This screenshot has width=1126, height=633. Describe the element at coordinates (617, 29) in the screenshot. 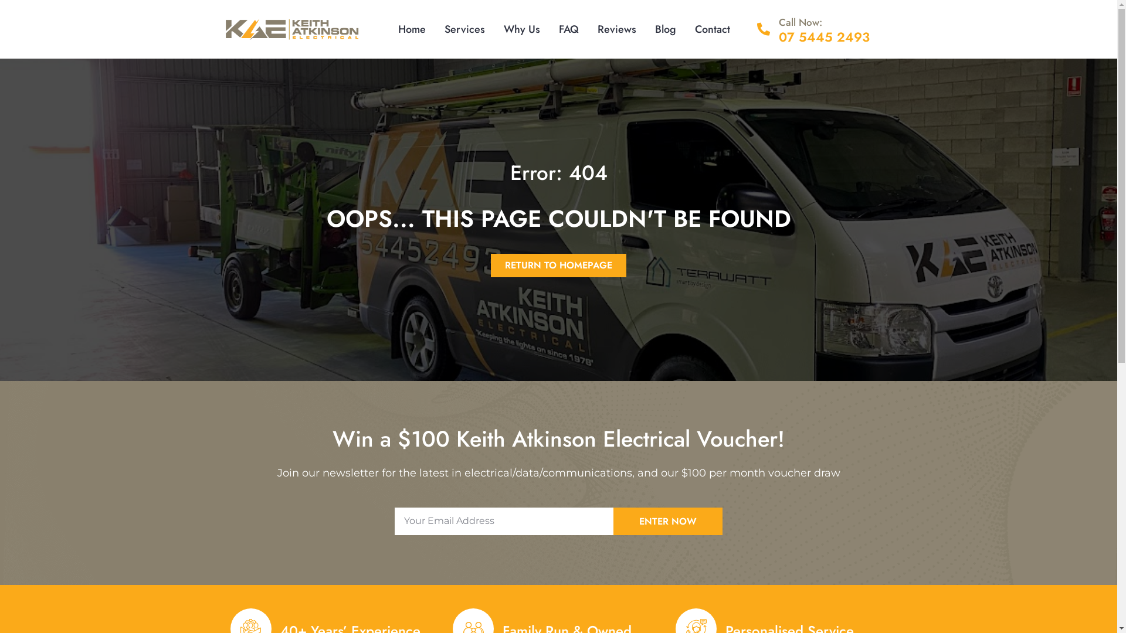

I see `Reviews` at that location.